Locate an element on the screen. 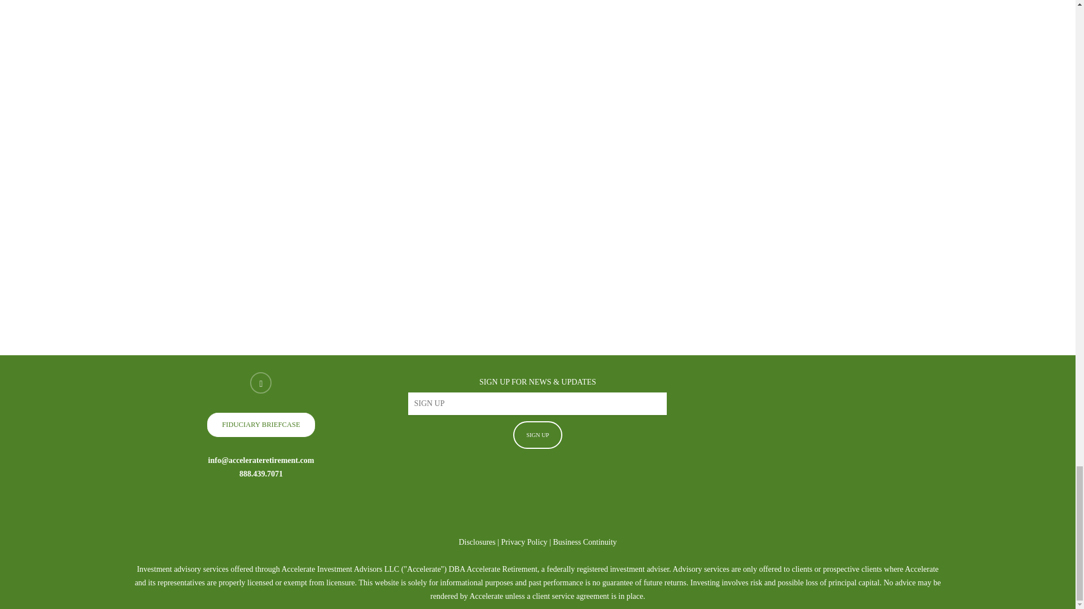 This screenshot has height=609, width=1084. SIGN UP is located at coordinates (537, 435).